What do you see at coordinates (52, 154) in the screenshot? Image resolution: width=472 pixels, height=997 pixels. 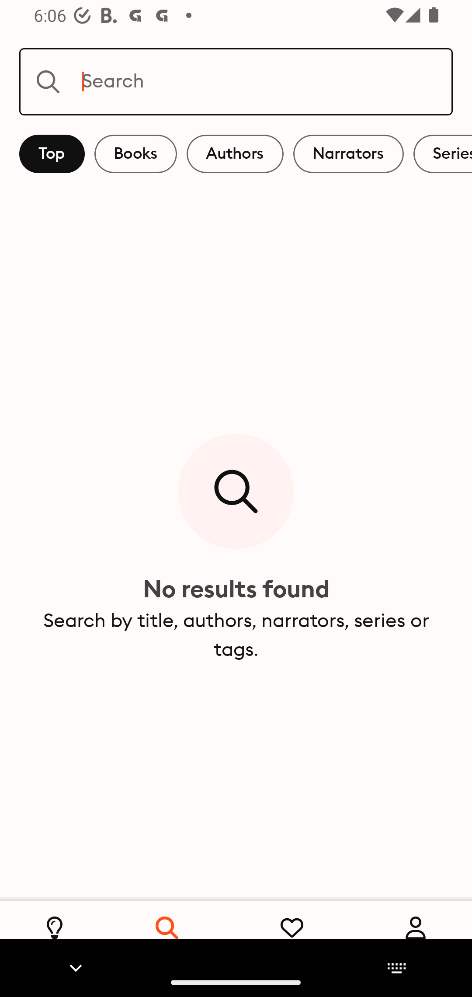 I see `Top` at bounding box center [52, 154].